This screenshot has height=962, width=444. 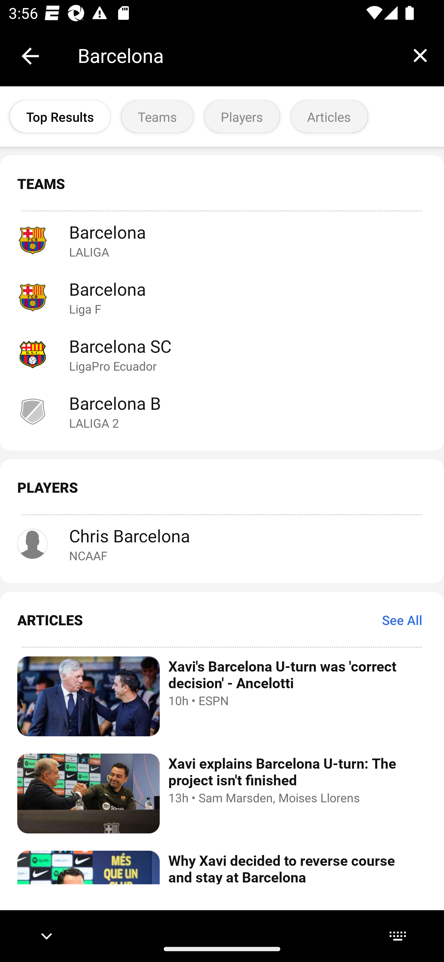 I want to click on Collapse, so click(x=30, y=56).